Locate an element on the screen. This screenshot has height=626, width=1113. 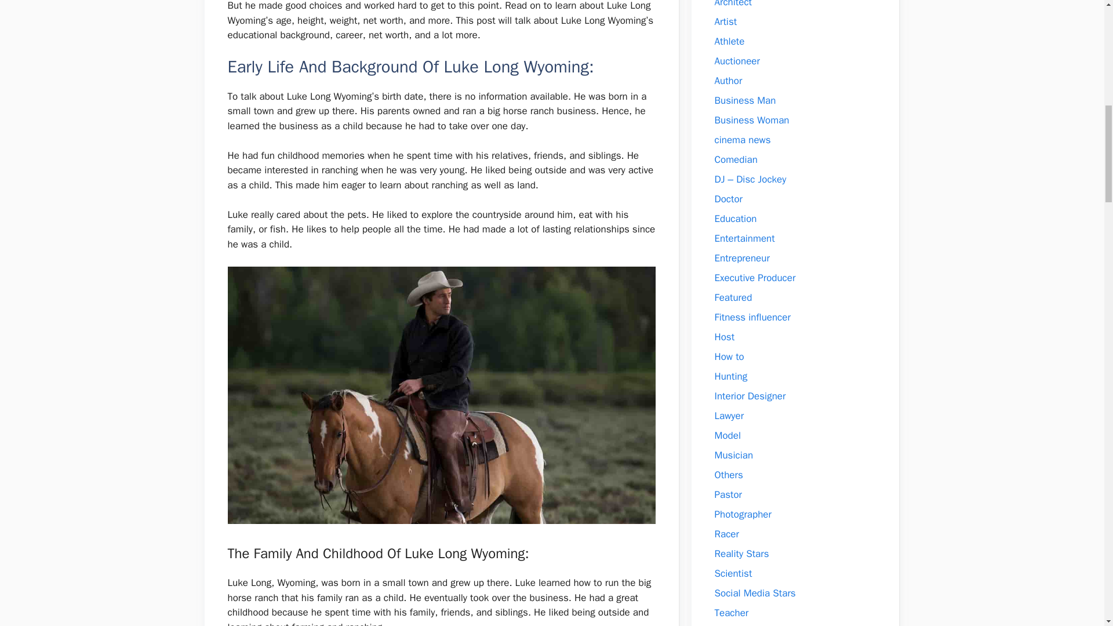
Comedian is located at coordinates (735, 159).